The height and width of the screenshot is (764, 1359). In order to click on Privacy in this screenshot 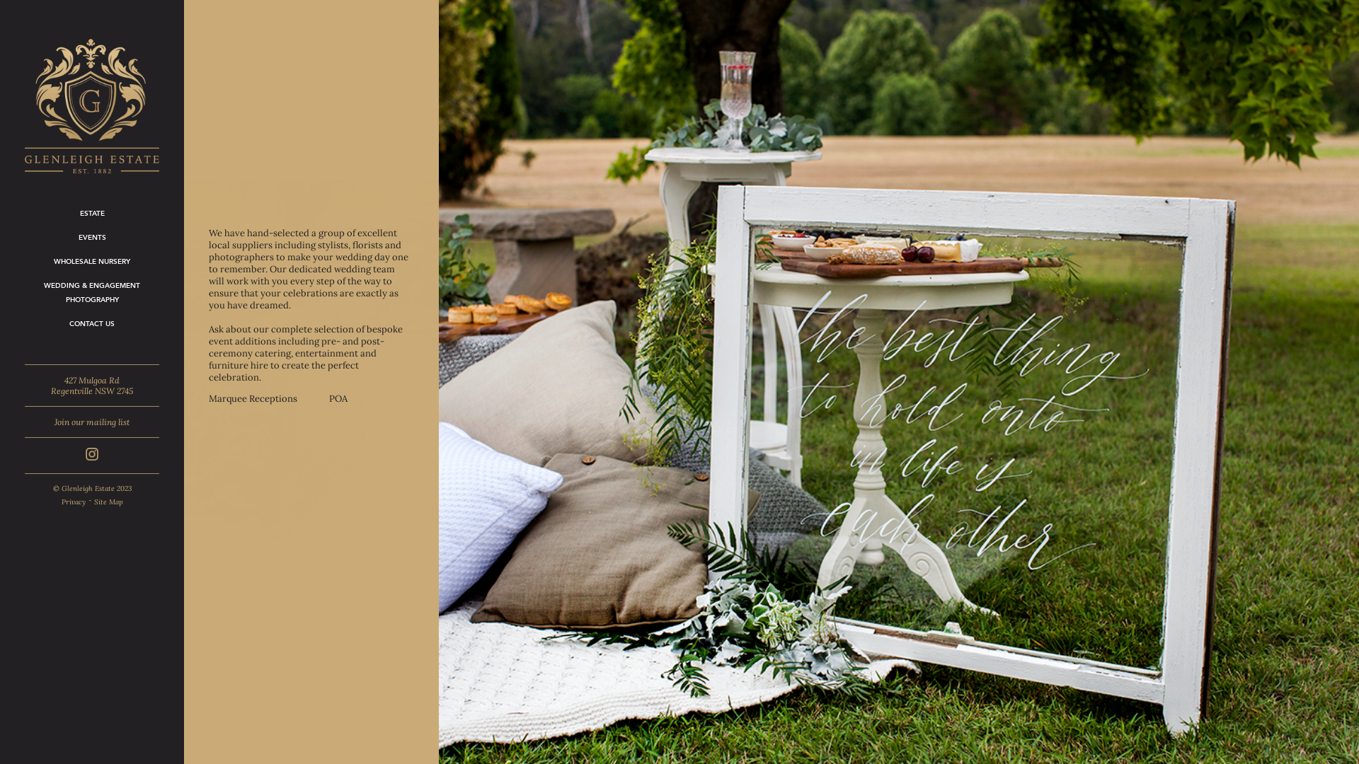, I will do `click(73, 502)`.